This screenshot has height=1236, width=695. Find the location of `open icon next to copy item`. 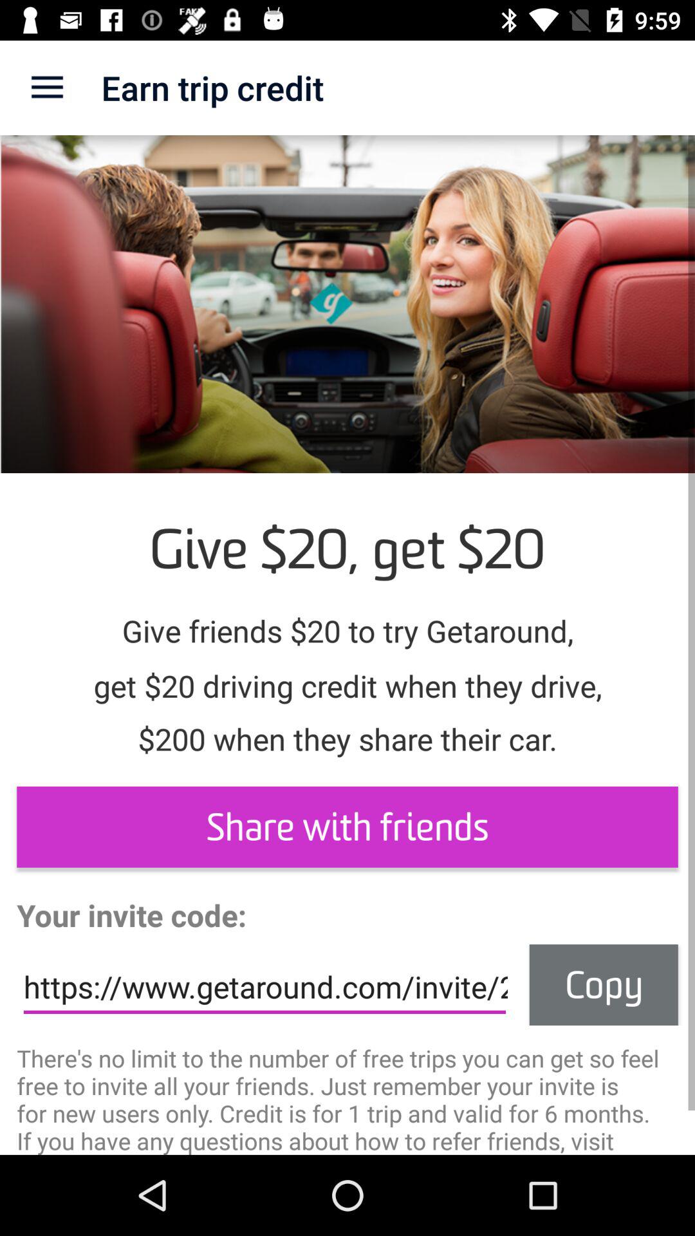

open icon next to copy item is located at coordinates (264, 987).